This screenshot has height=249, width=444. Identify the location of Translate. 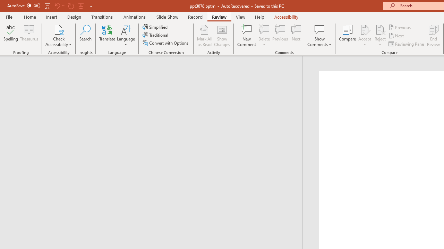
(108, 35).